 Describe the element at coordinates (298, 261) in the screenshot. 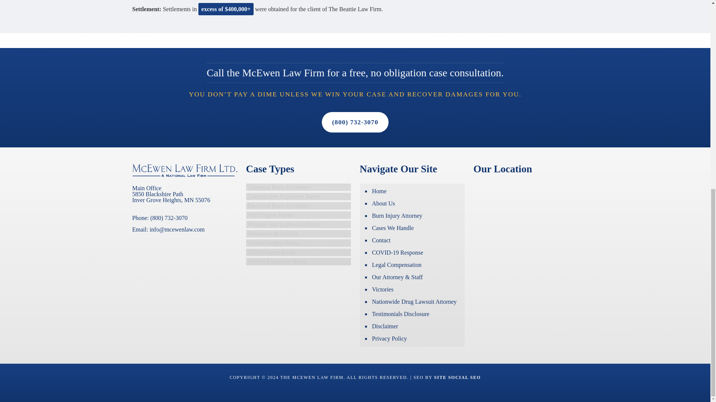

I see `Vehicle Explosion Burns` at that location.